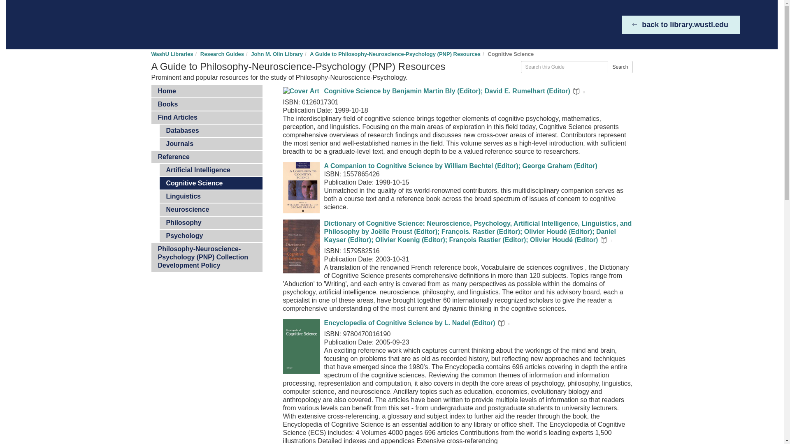  What do you see at coordinates (681, 25) in the screenshot?
I see `back to library.wustl.edu` at bounding box center [681, 25].